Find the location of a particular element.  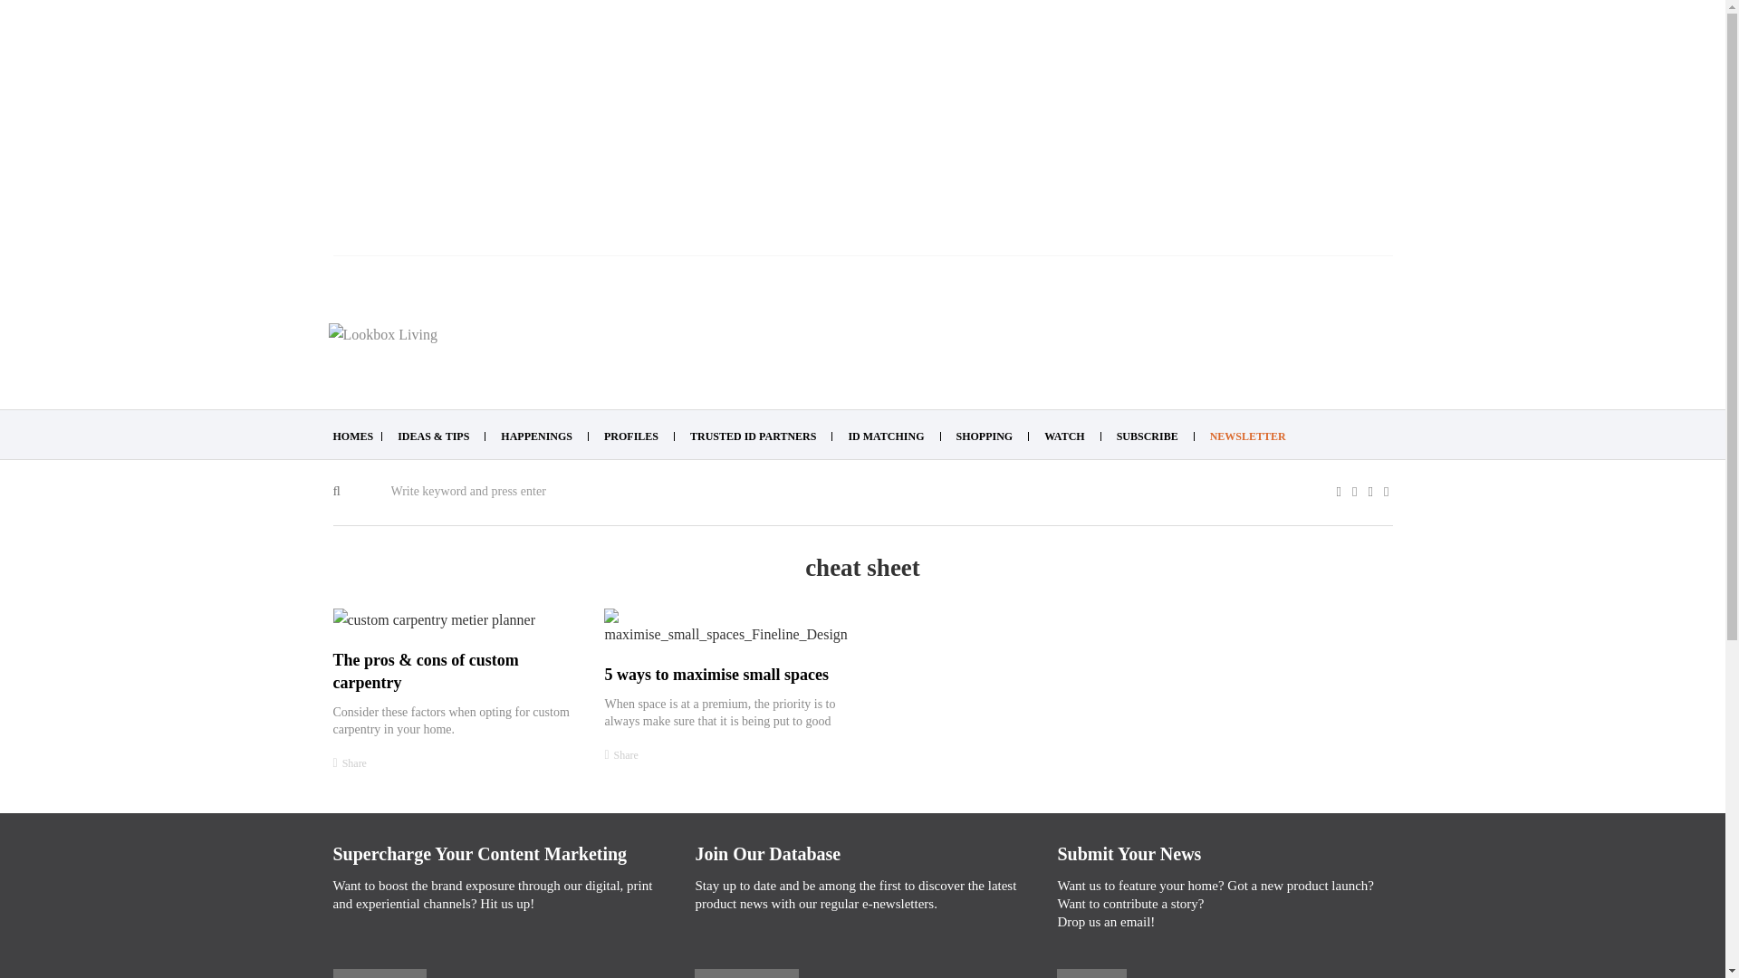

SUBSCRIBE is located at coordinates (1147, 436).